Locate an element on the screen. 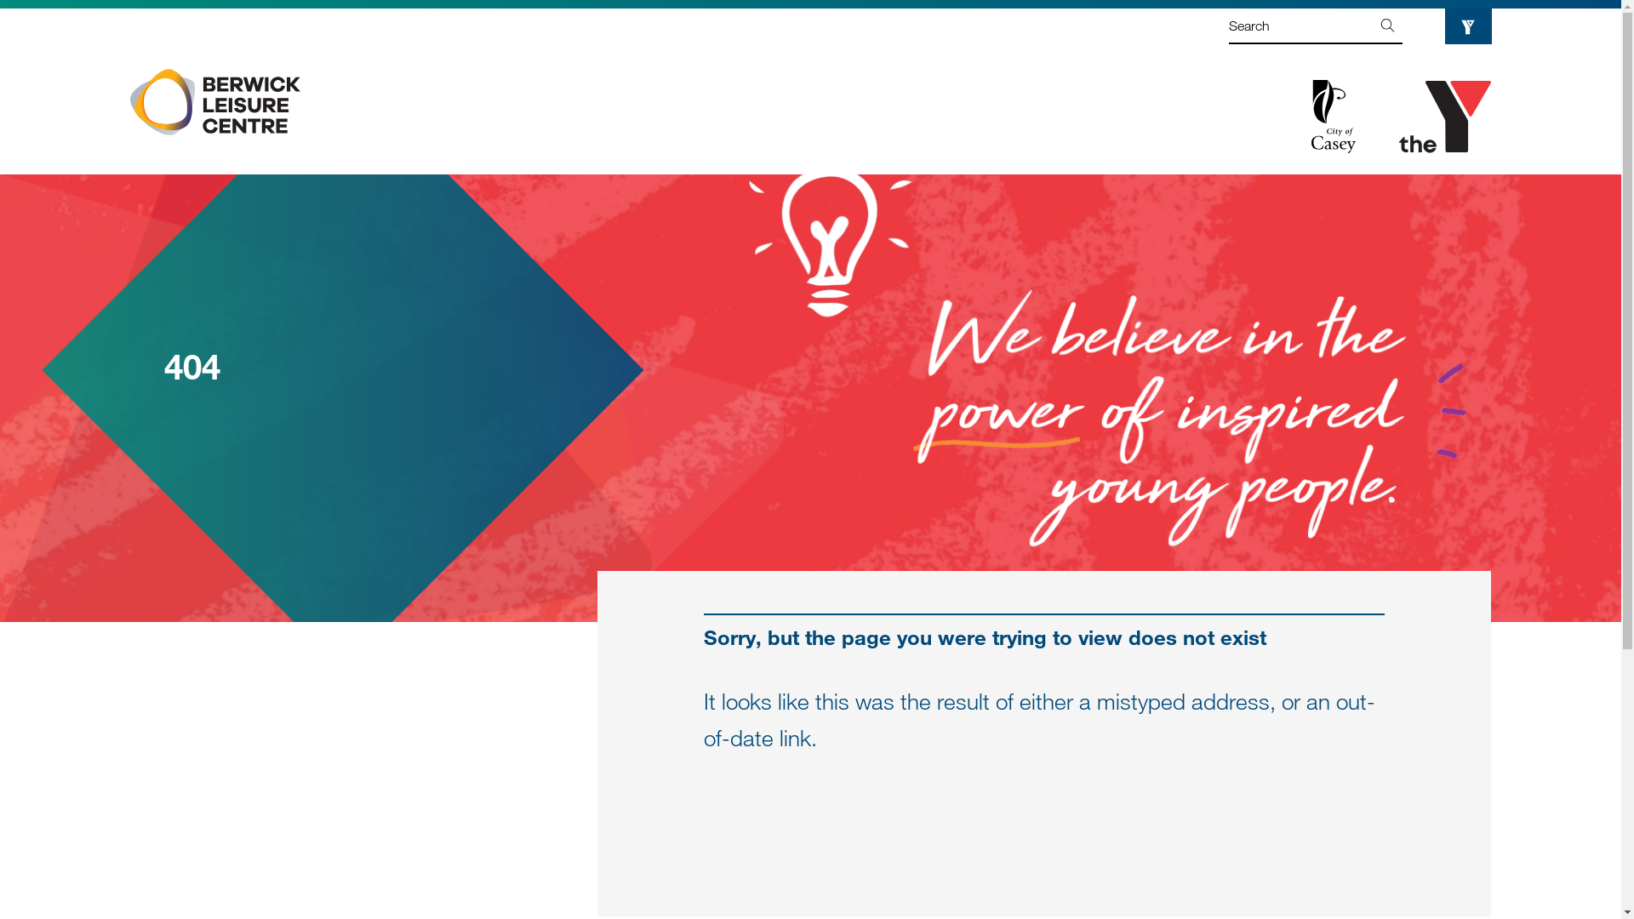 The image size is (1634, 919). Go is located at coordinates (1387, 26).